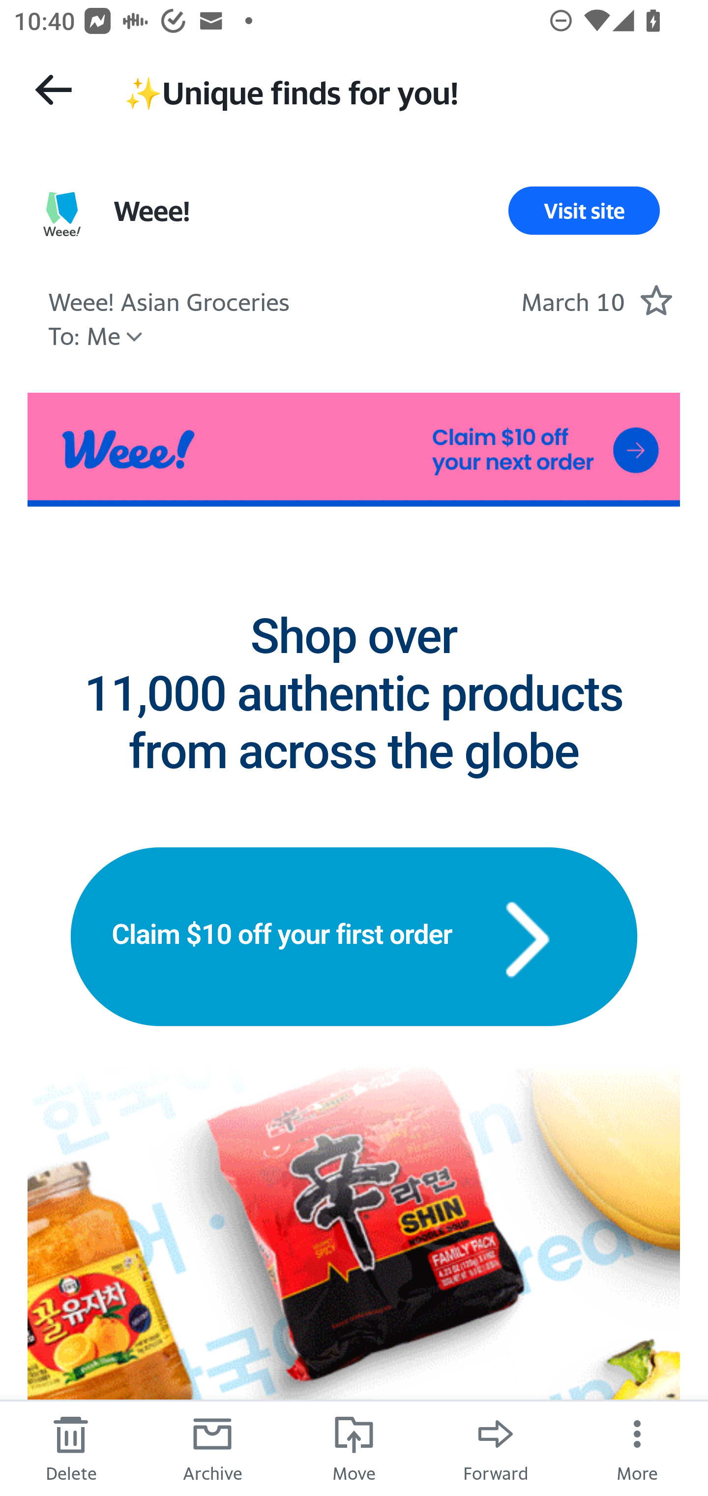 The height and width of the screenshot is (1496, 708). I want to click on Weee! Asian Groceries Sender Weee! Asian Groceries, so click(168, 300).